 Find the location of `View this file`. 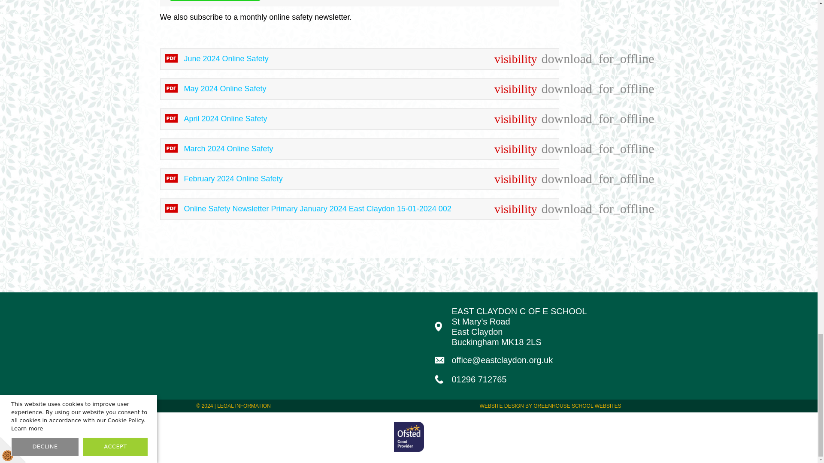

View this file is located at coordinates (360, 209).